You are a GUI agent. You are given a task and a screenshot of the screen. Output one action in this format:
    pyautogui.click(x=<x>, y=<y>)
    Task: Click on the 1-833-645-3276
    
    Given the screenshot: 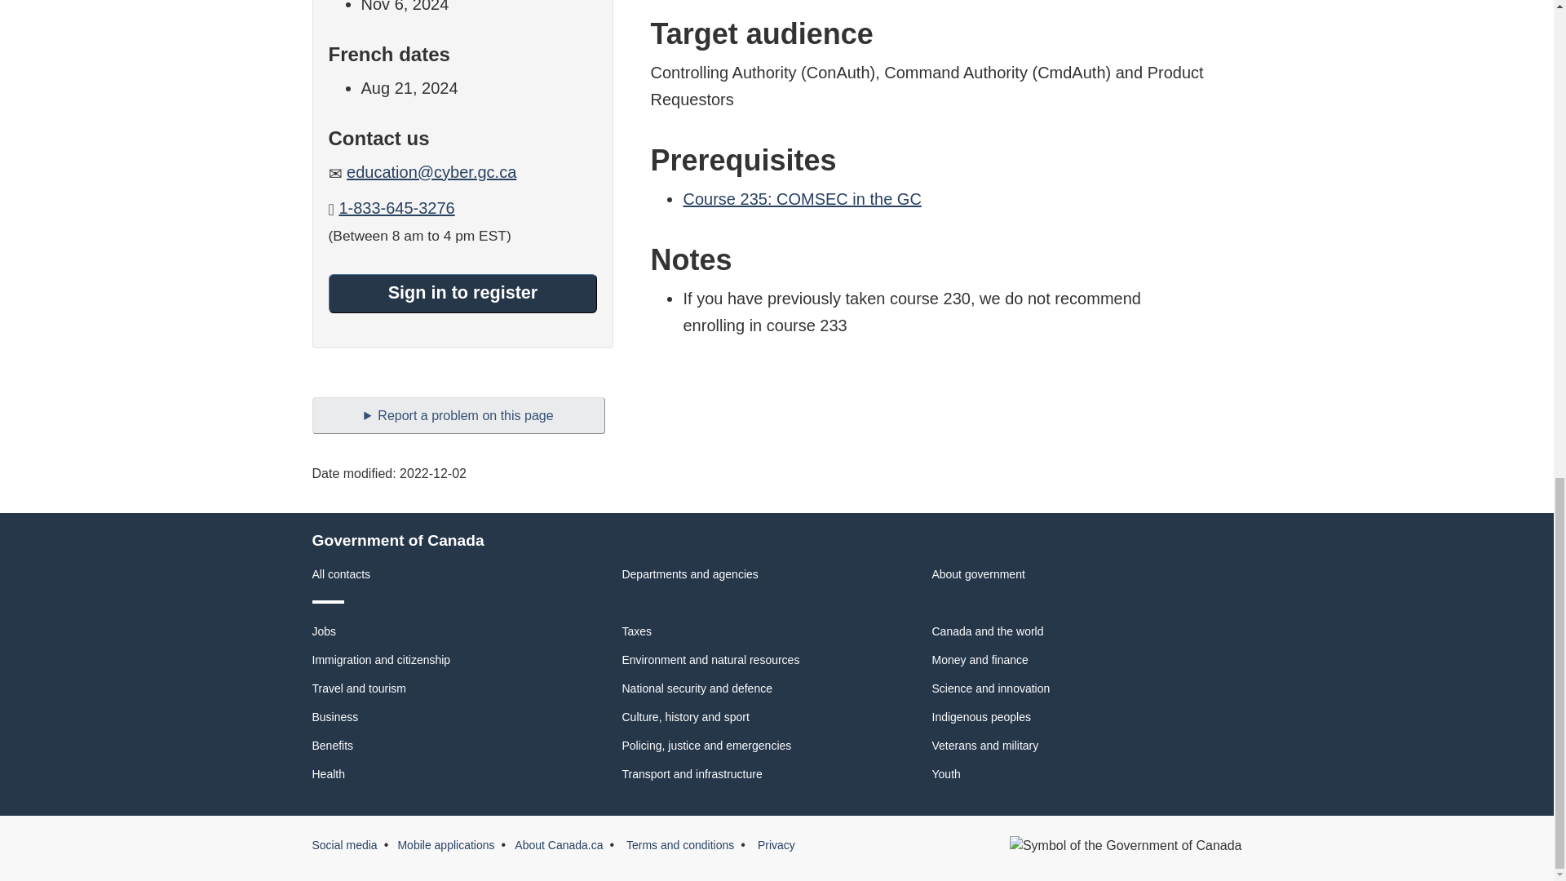 What is the action you would take?
    pyautogui.click(x=396, y=207)
    